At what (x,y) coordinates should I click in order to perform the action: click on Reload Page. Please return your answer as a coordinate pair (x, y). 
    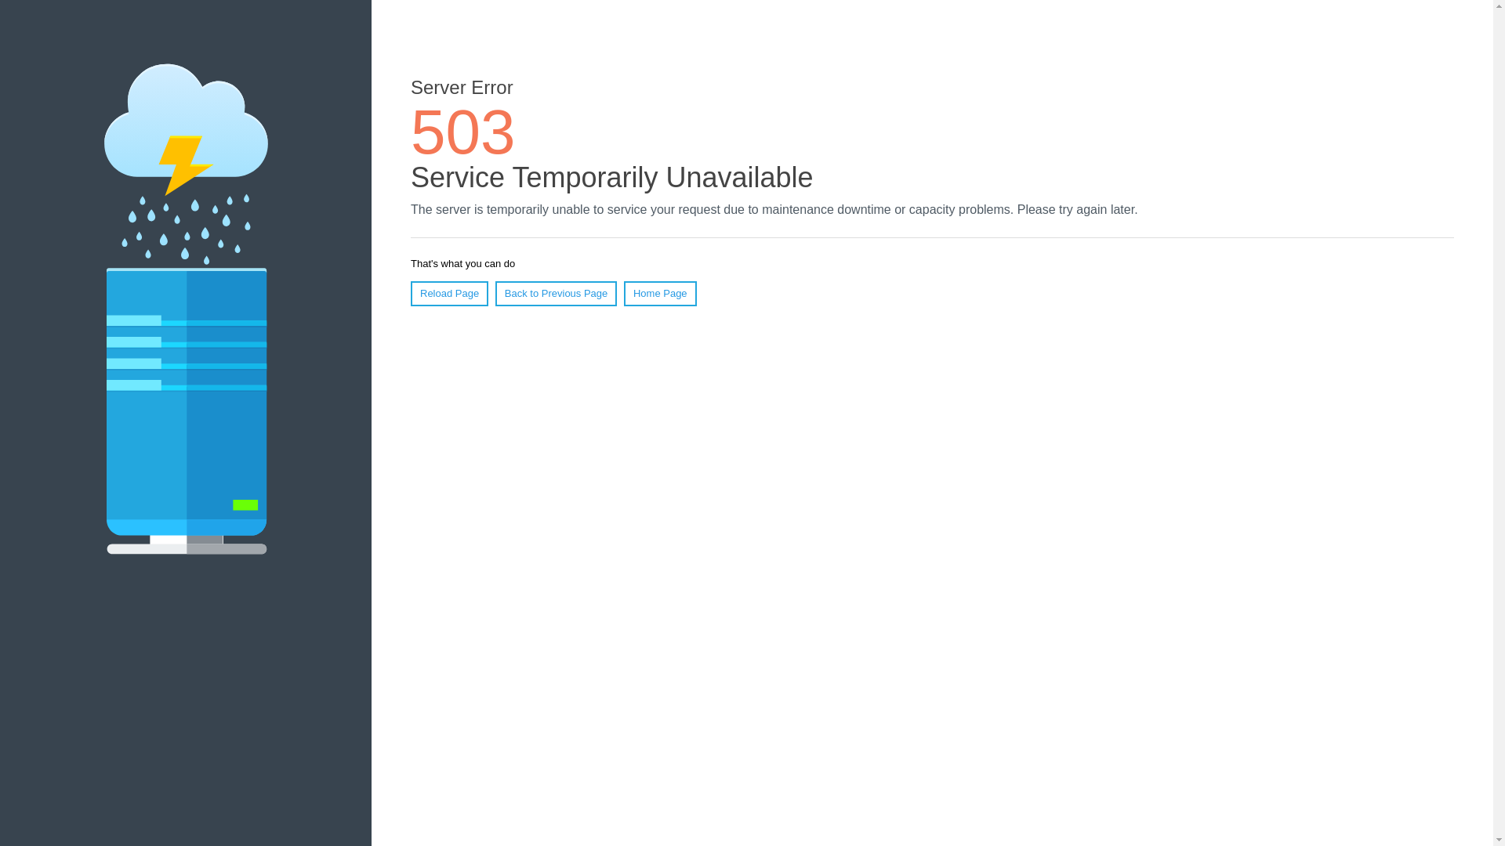
    Looking at the image, I should click on (450, 294).